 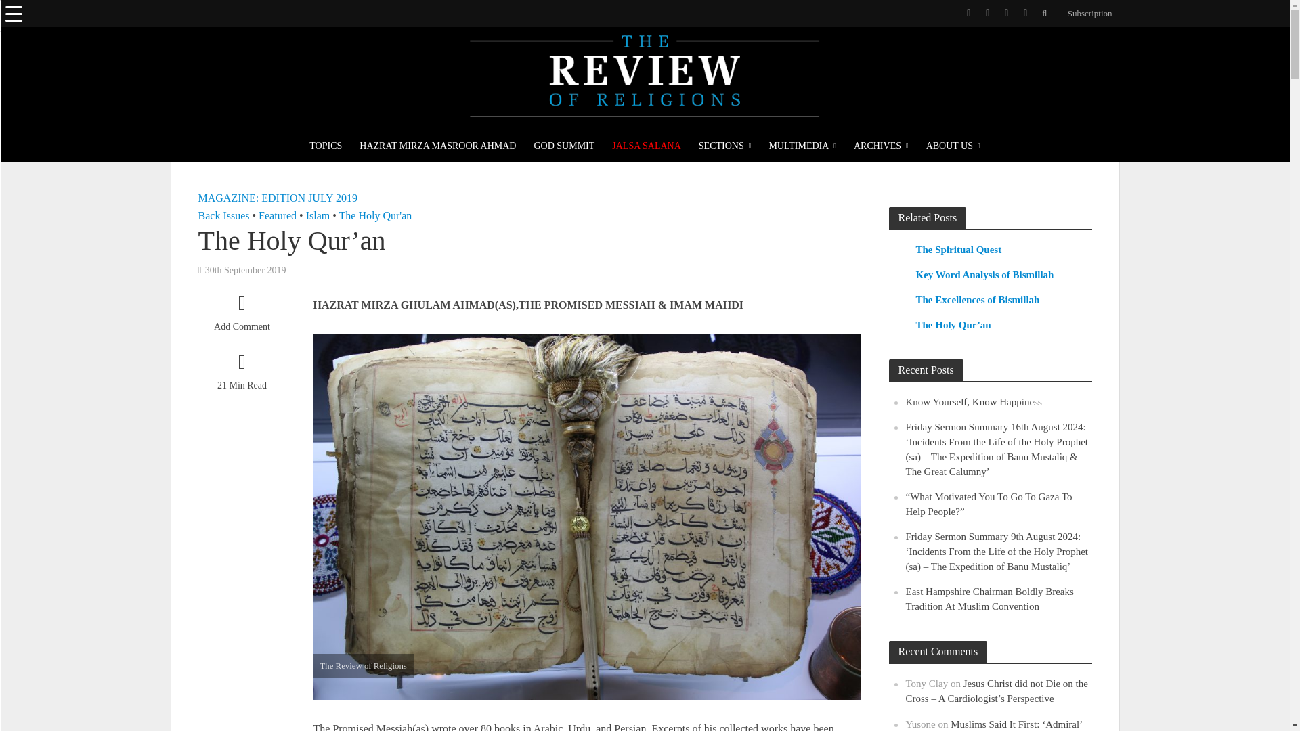 What do you see at coordinates (882, 146) in the screenshot?
I see `ARCHIVES` at bounding box center [882, 146].